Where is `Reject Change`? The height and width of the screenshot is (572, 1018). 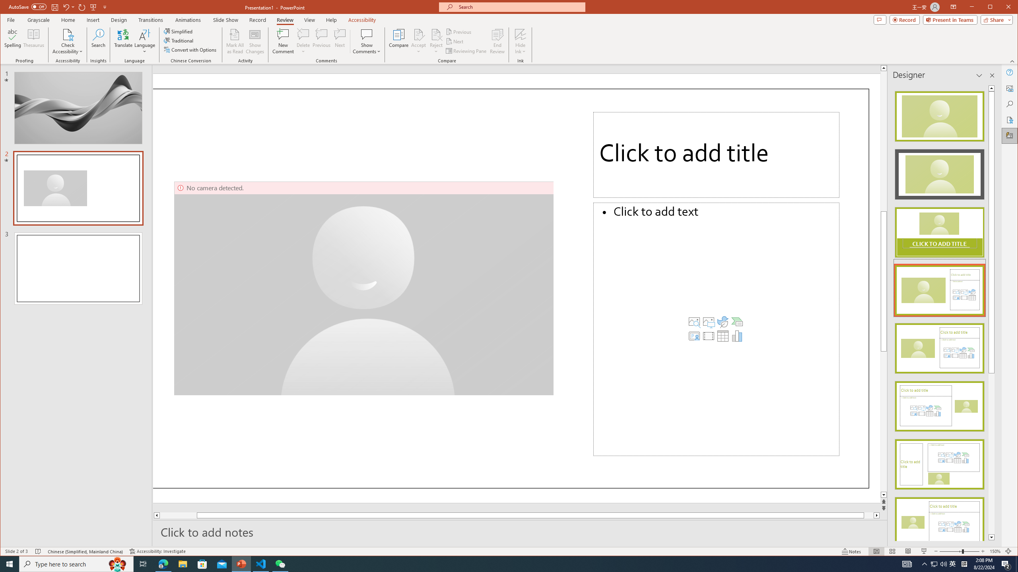
Reject Change is located at coordinates (436, 34).